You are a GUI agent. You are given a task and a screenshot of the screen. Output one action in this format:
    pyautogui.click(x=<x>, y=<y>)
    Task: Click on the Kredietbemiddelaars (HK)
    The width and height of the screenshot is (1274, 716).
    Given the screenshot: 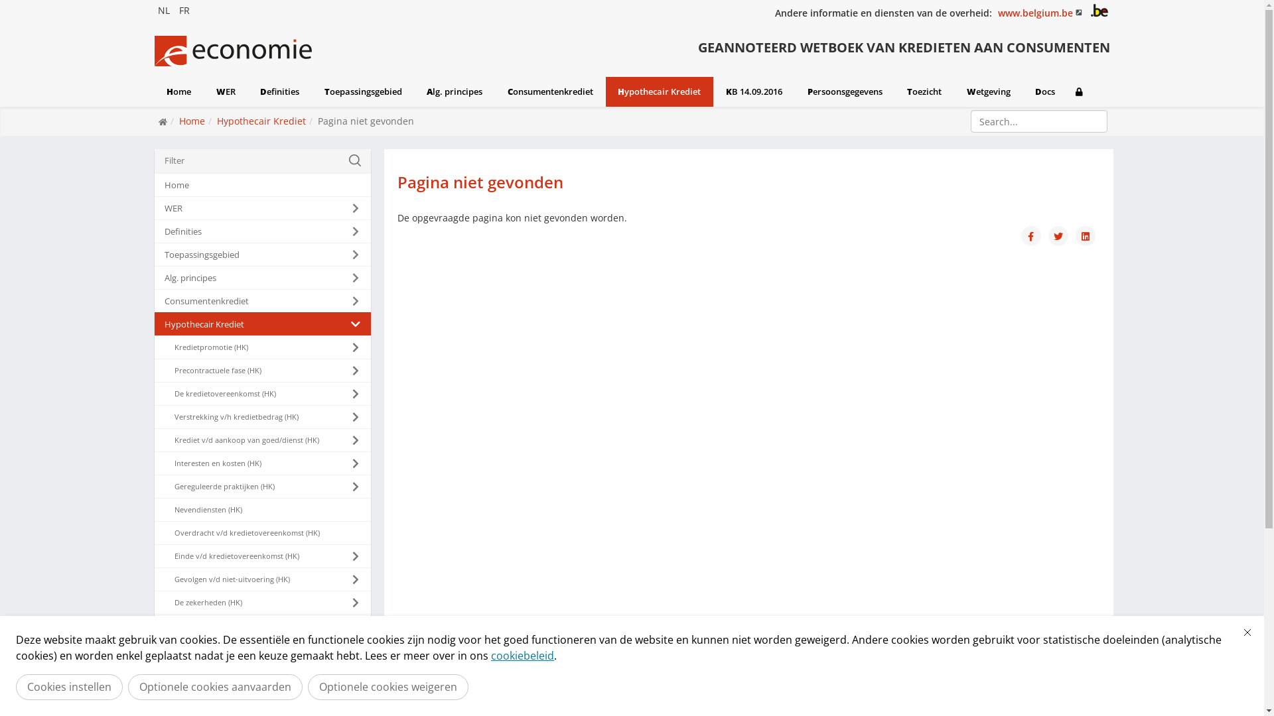 What is the action you would take?
    pyautogui.click(x=262, y=626)
    